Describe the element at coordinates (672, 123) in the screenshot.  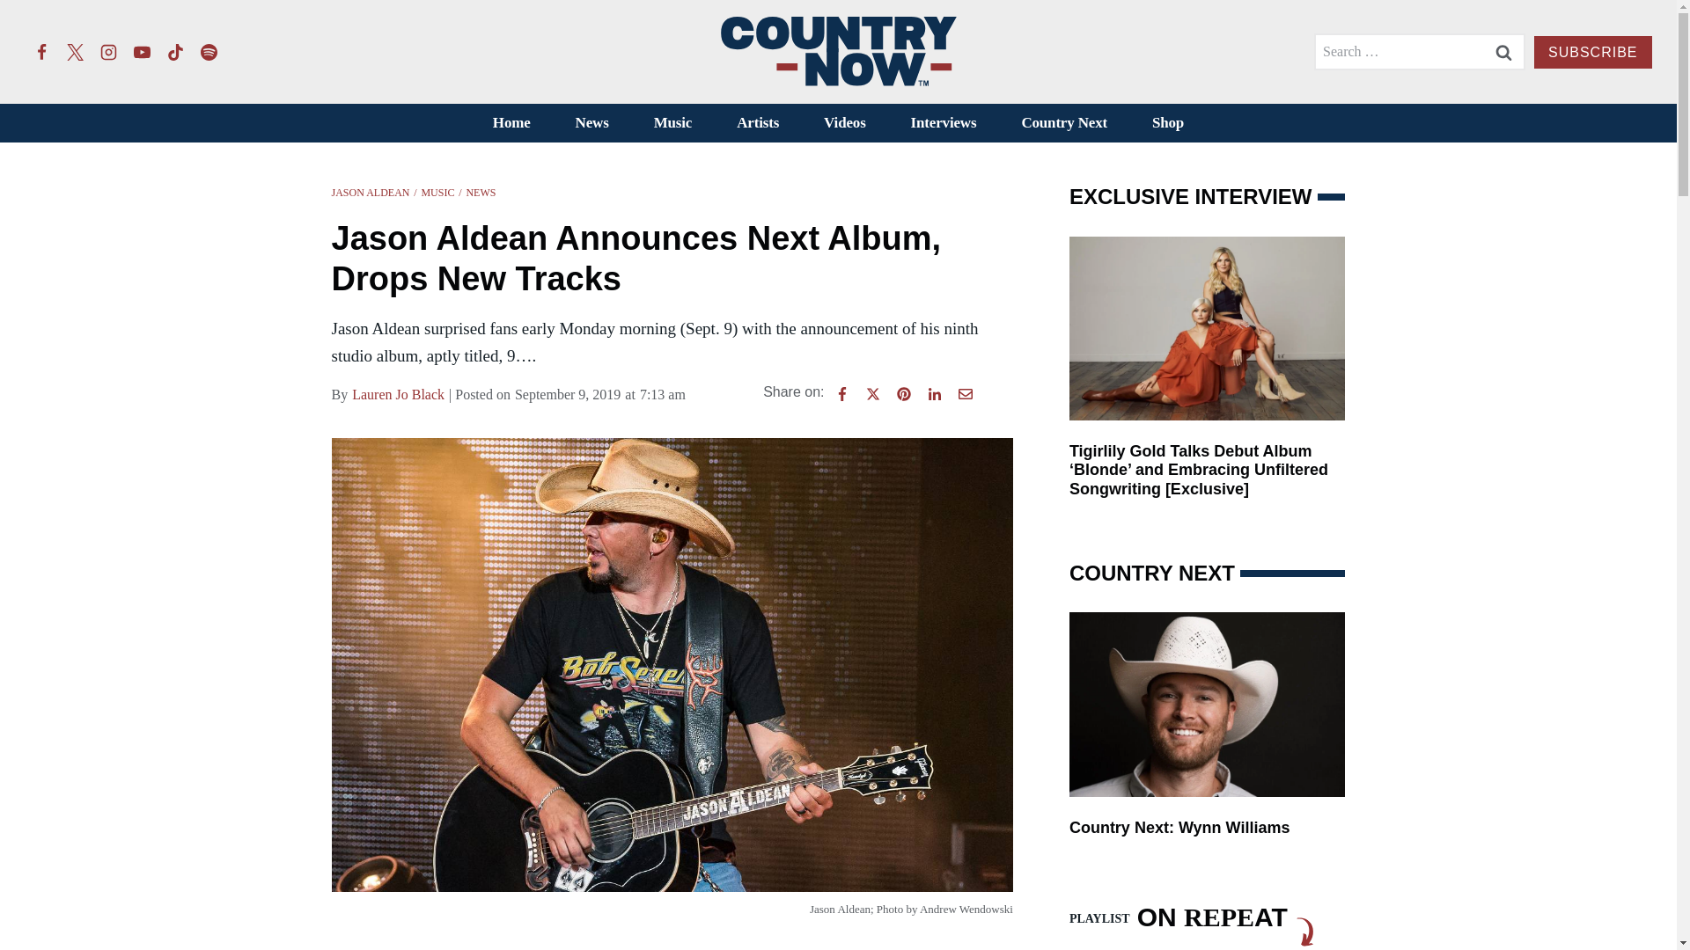
I see `Music` at that location.